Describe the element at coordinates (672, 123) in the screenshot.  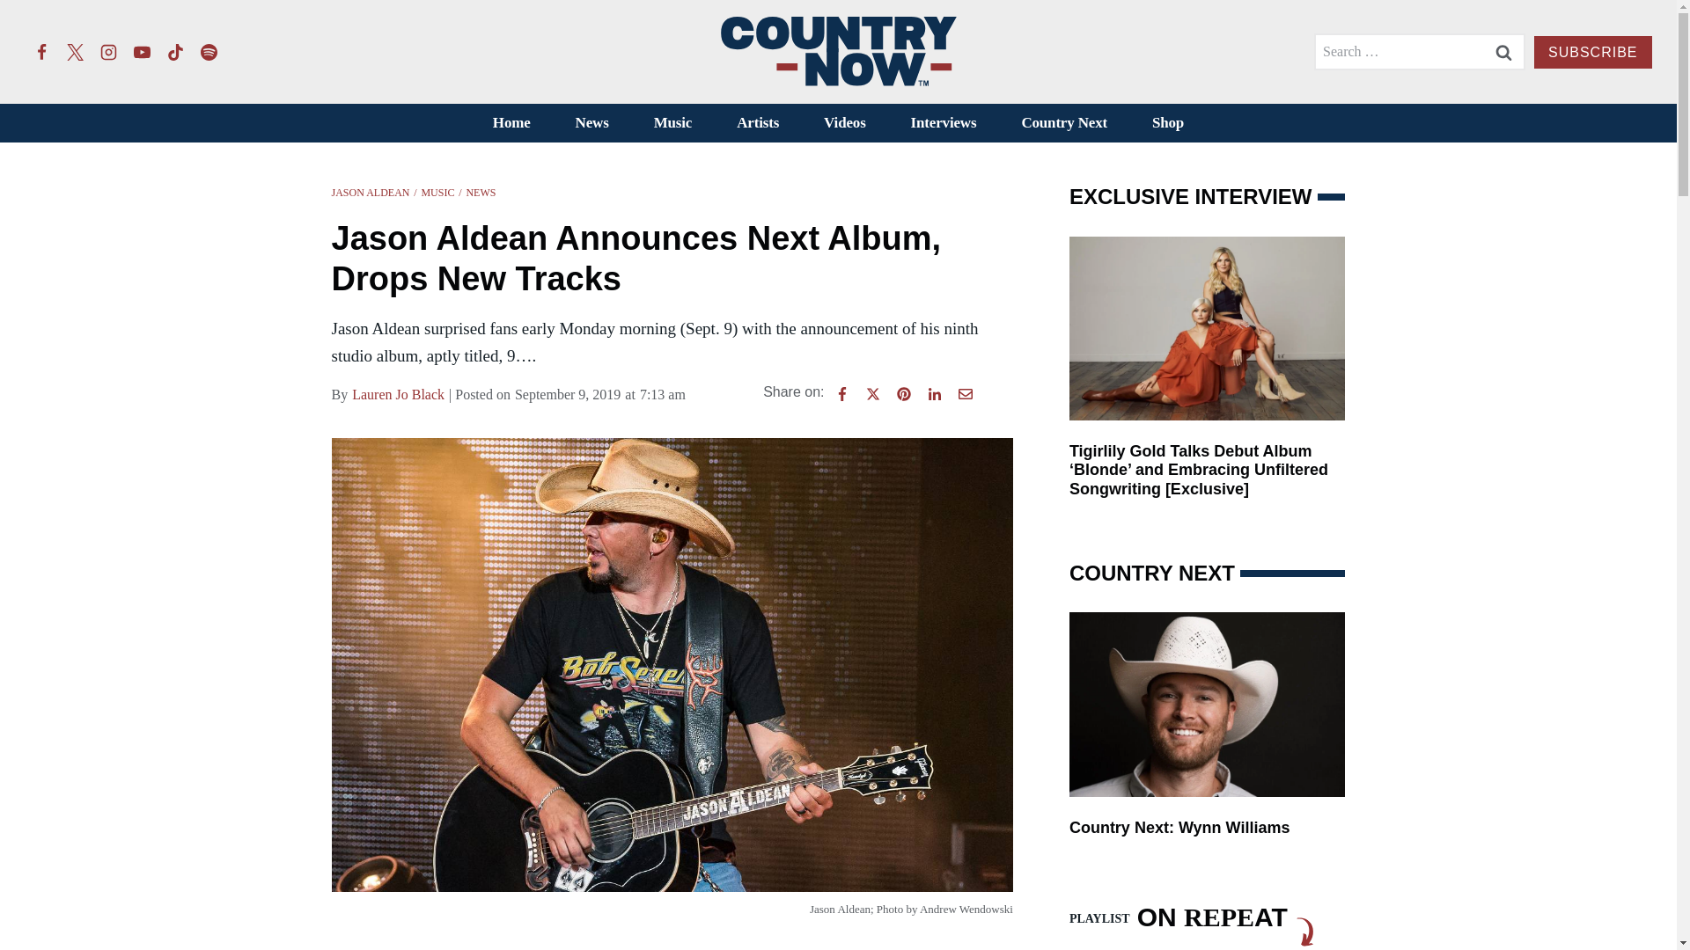
I see `Music` at that location.